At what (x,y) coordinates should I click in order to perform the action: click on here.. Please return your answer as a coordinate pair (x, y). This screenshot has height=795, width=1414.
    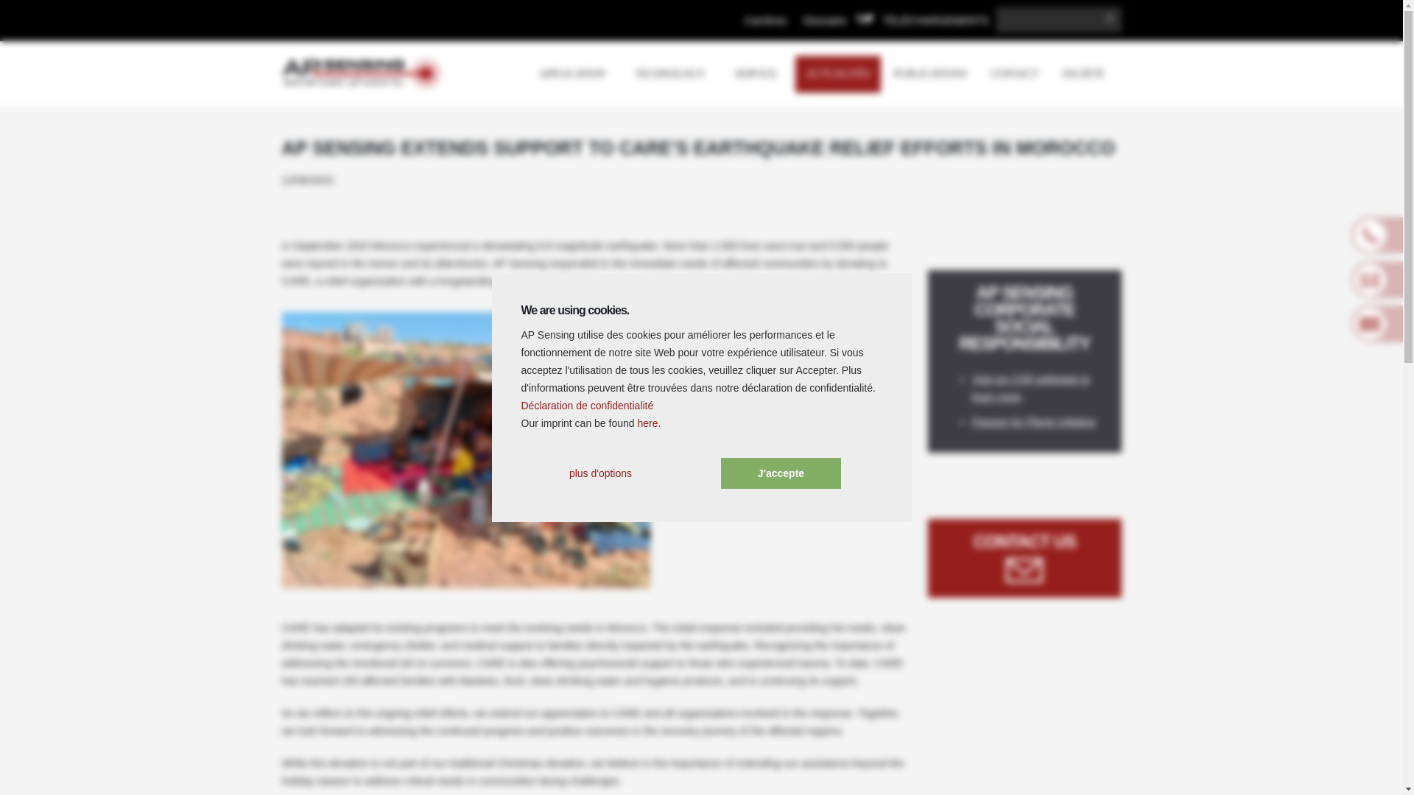
    Looking at the image, I should click on (648, 423).